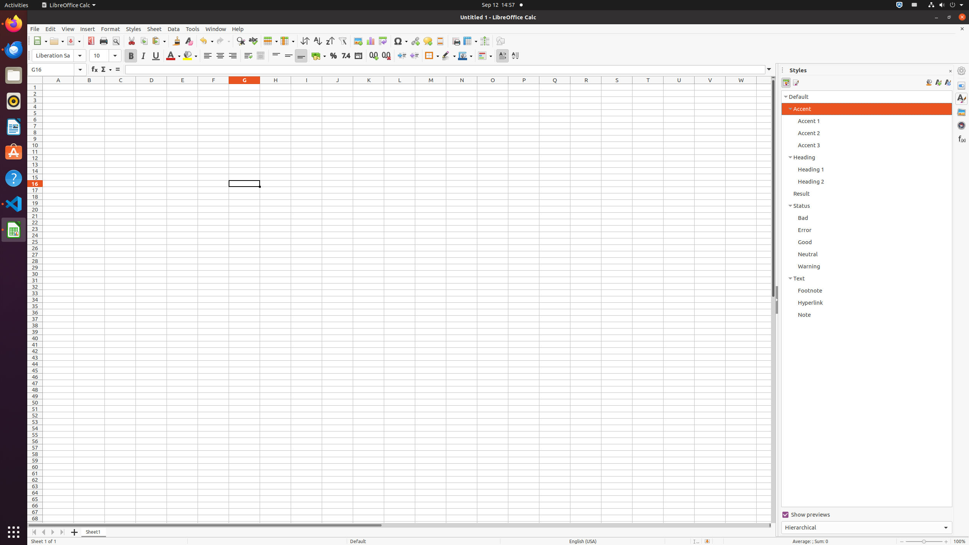  Describe the element at coordinates (216, 29) in the screenshot. I see `Window` at that location.